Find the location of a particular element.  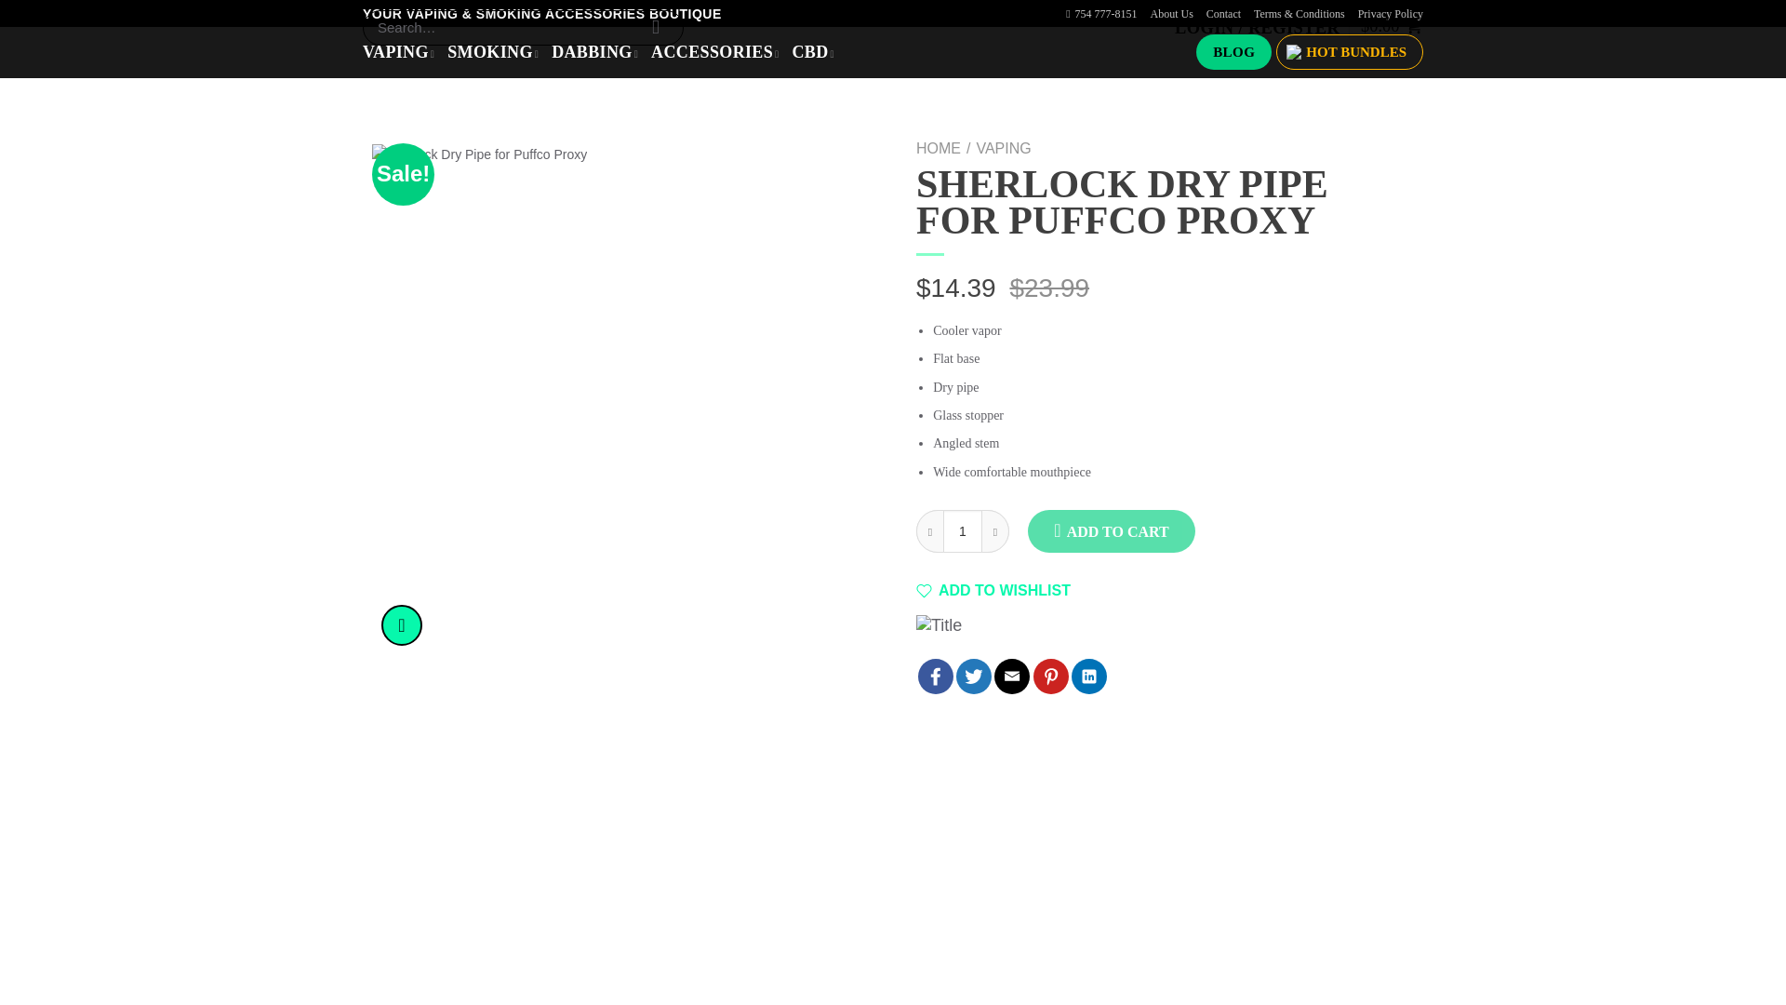

Twitter is located at coordinates (973, 677).